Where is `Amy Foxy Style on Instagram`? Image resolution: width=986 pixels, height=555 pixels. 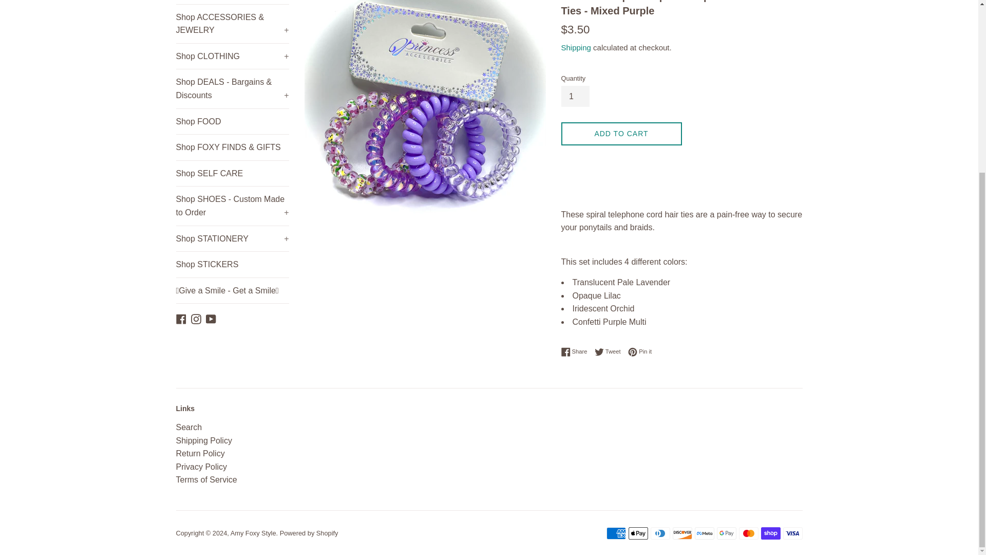
Amy Foxy Style on Instagram is located at coordinates (196, 318).